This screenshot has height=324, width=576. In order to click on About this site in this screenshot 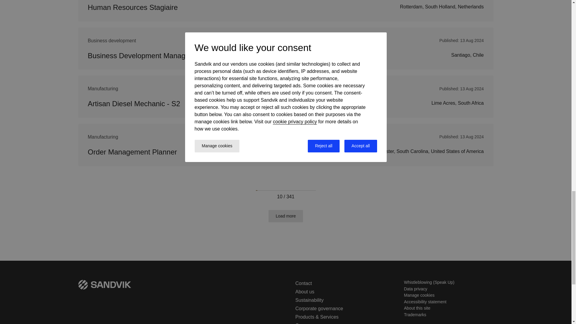, I will do `click(417, 308)`.